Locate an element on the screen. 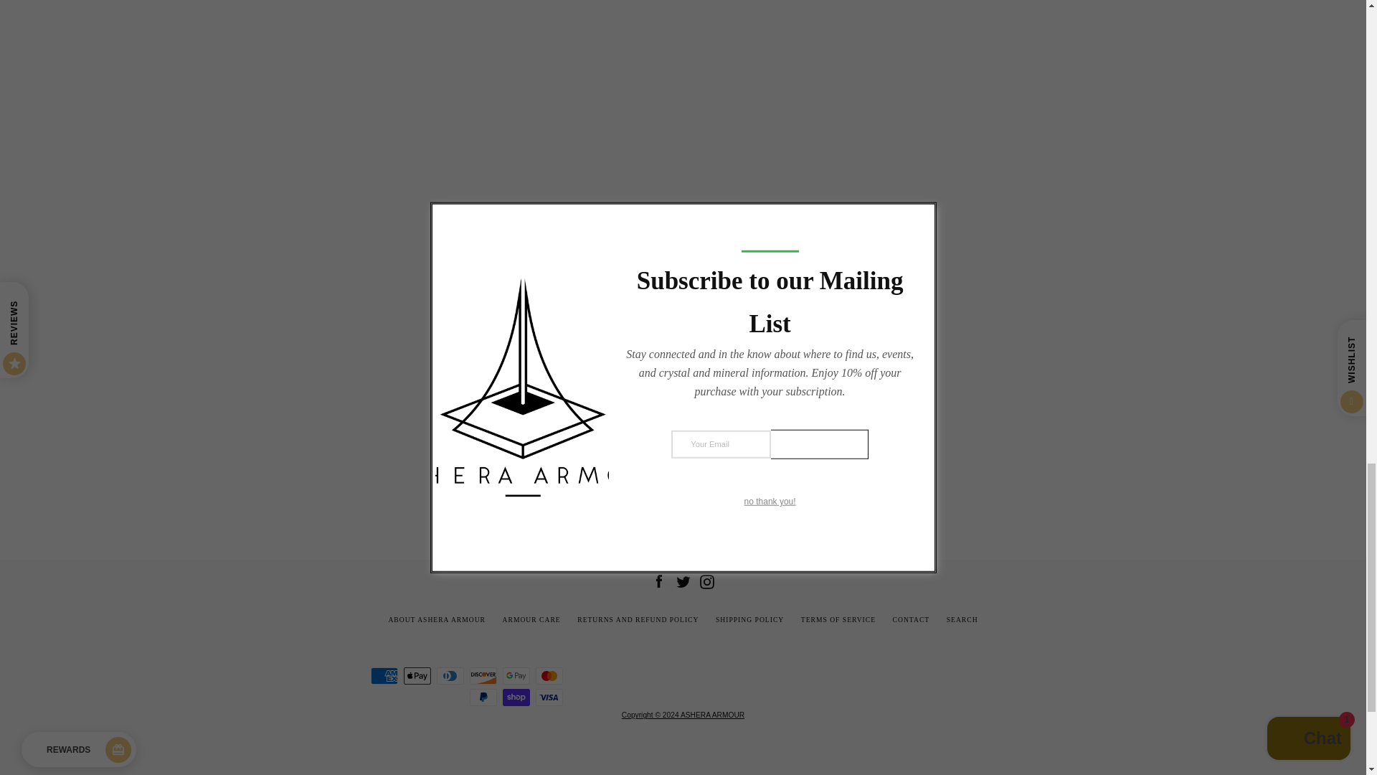 The width and height of the screenshot is (1377, 775). Visa is located at coordinates (549, 697).